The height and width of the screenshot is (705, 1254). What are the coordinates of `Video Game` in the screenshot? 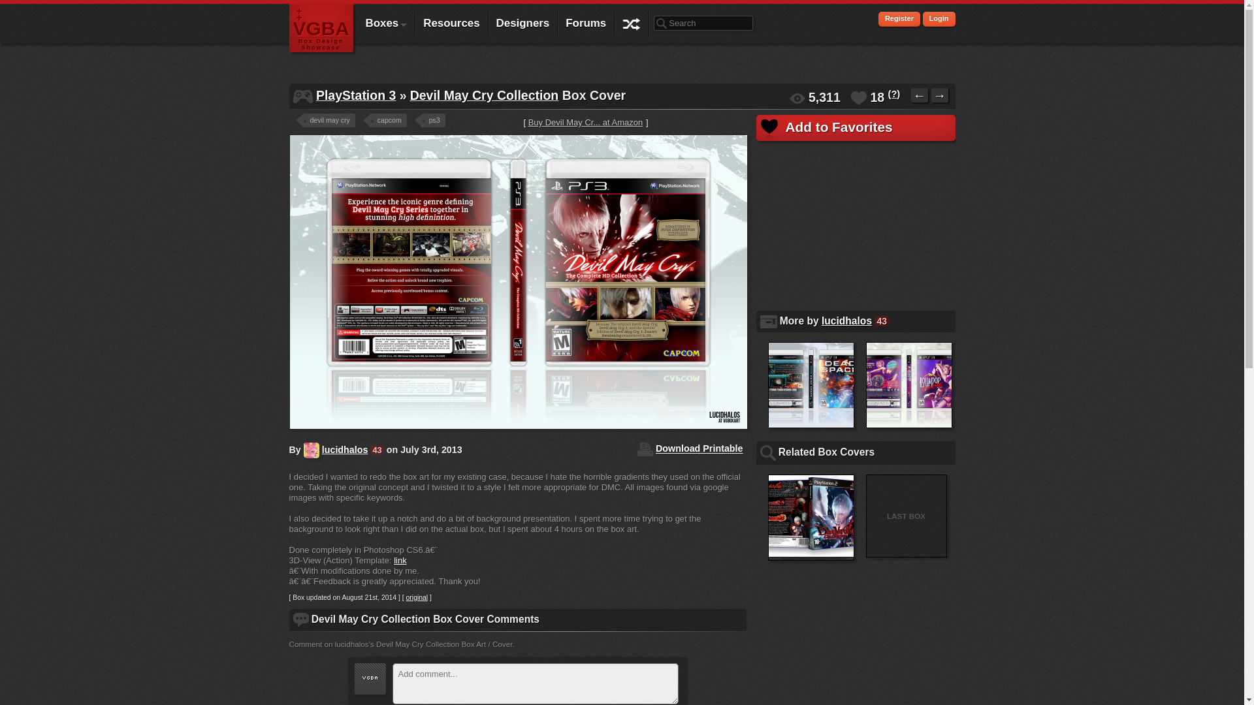 It's located at (302, 97).